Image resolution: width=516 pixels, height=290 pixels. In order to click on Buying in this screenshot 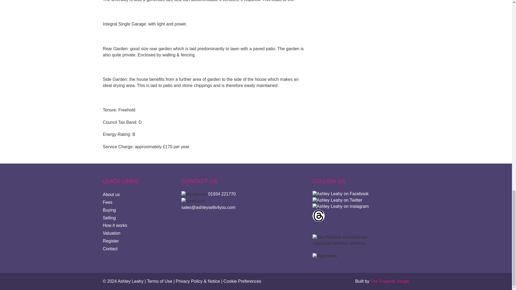, I will do `click(109, 210)`.